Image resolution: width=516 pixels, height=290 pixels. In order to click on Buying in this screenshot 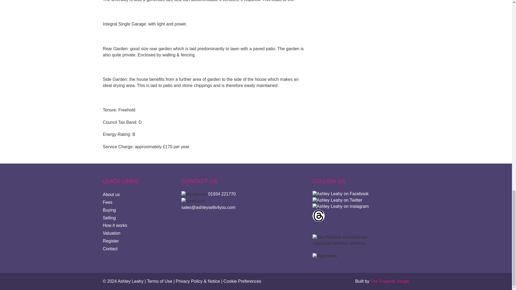, I will do `click(109, 210)`.